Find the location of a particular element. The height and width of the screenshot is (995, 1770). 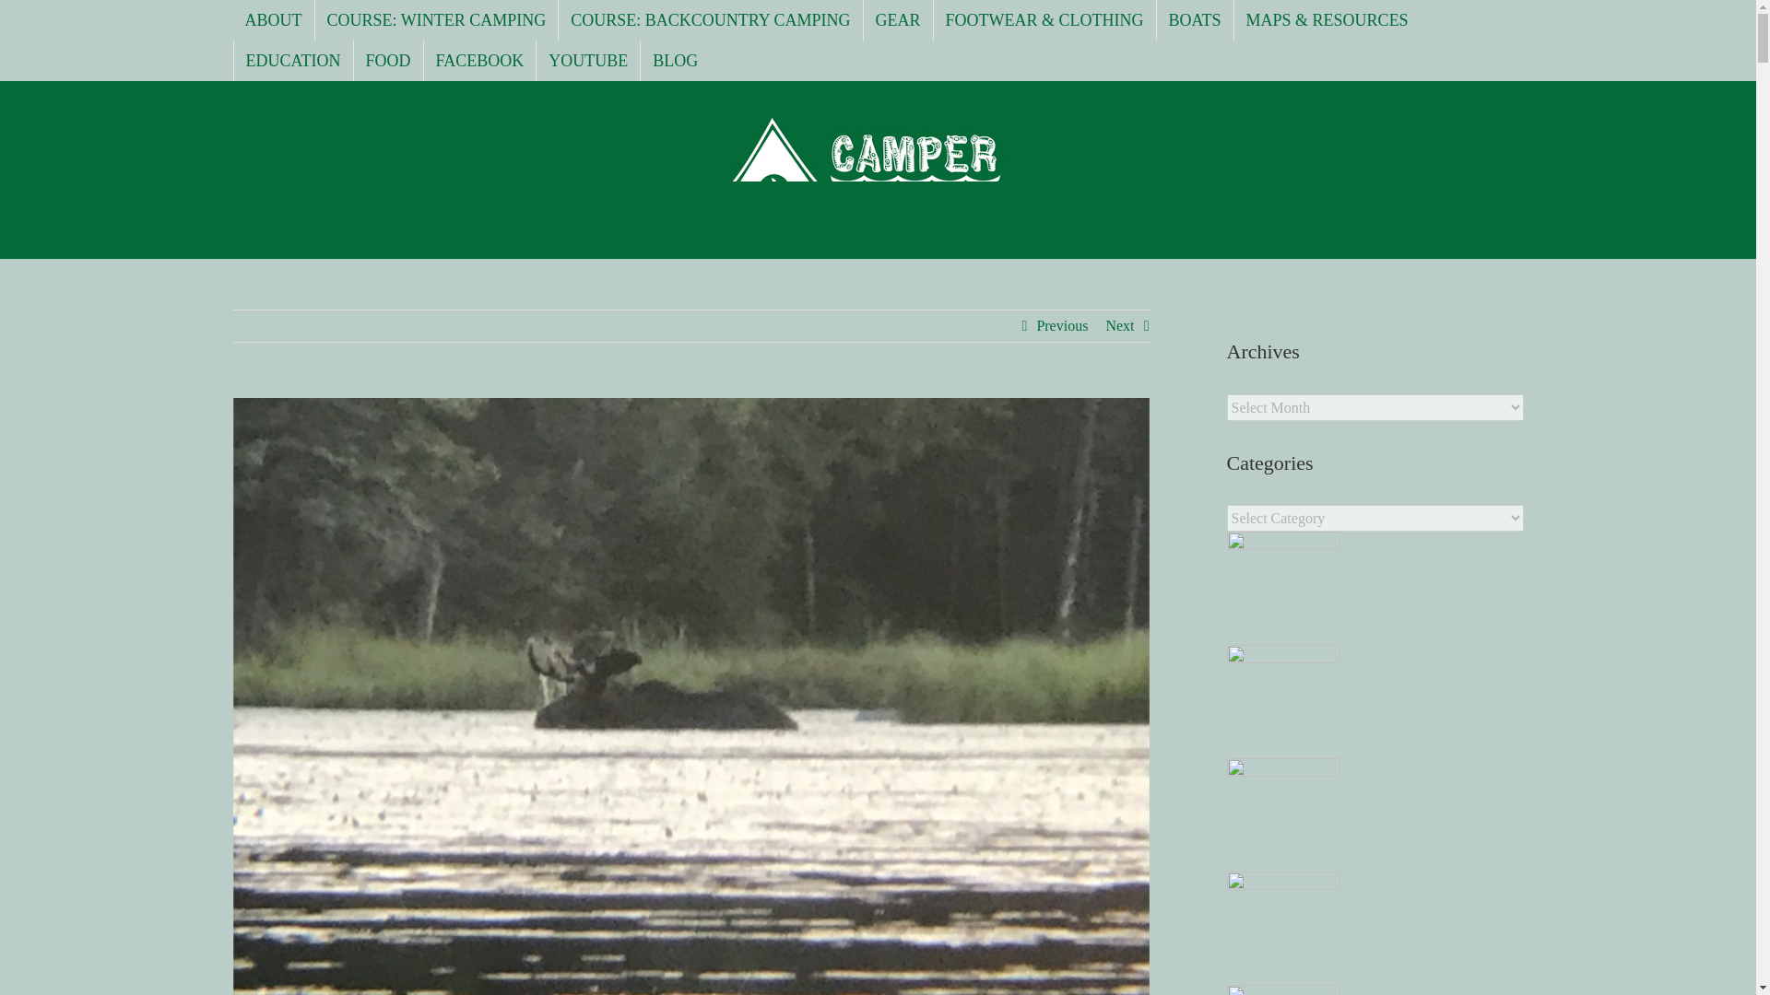

GEAR is located at coordinates (898, 20).